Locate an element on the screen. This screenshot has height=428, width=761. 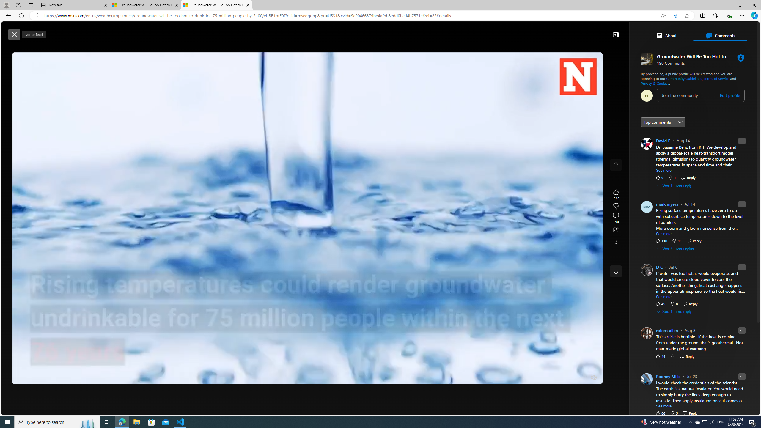
More like this222Fewer like thisView comments is located at coordinates (616, 206).